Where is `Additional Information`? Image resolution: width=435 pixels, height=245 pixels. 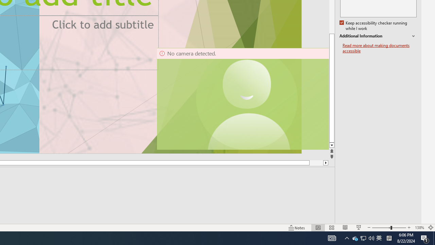
Additional Information is located at coordinates (378, 36).